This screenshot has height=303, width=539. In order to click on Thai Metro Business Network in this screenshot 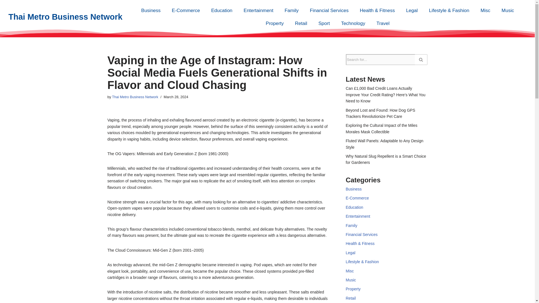, I will do `click(135, 97)`.